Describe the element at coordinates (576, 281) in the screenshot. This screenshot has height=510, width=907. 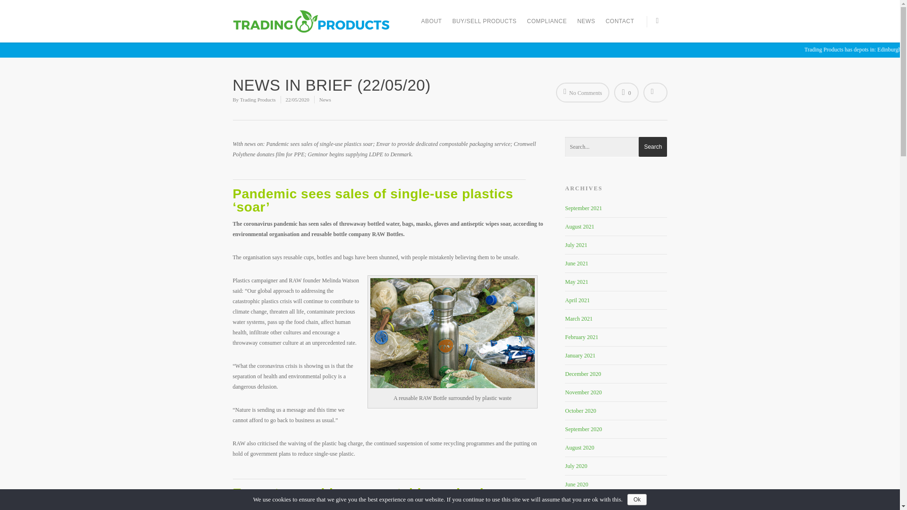
I see `May 2021` at that location.